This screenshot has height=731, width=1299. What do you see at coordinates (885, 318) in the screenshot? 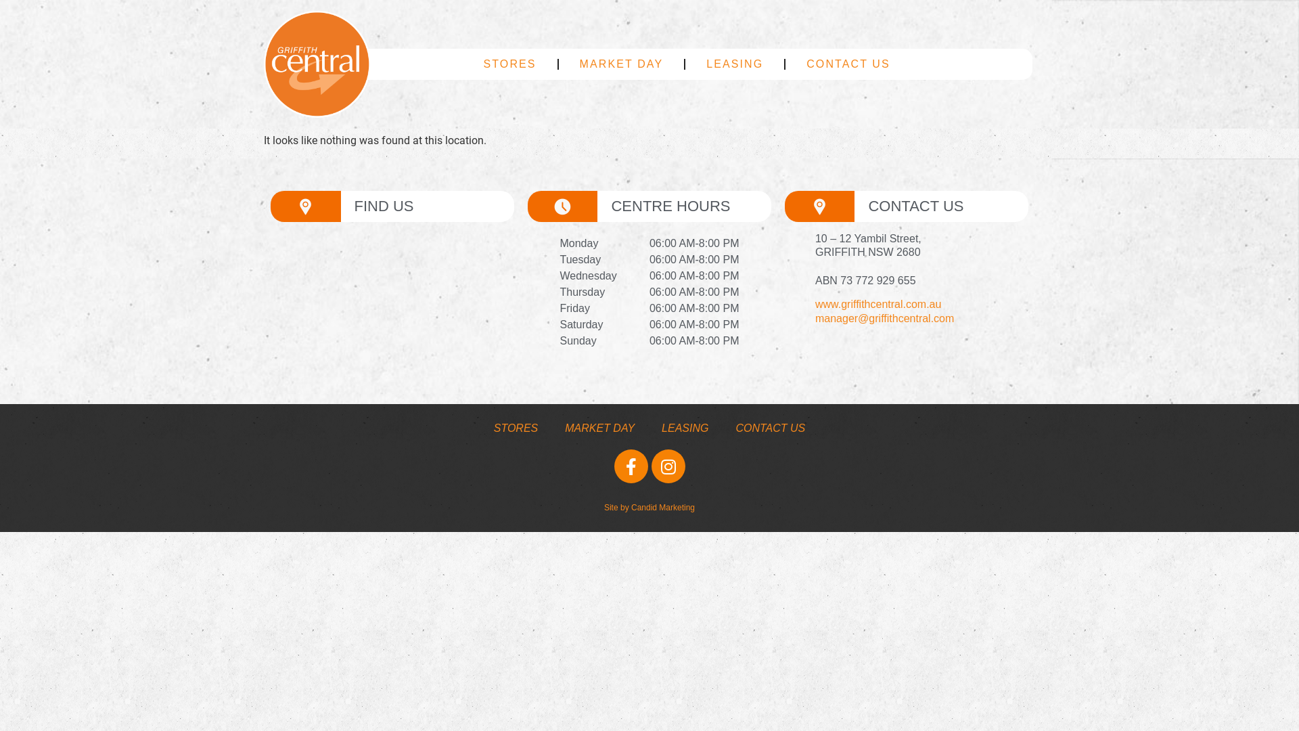
I see `manager@griffithcentral.com` at bounding box center [885, 318].